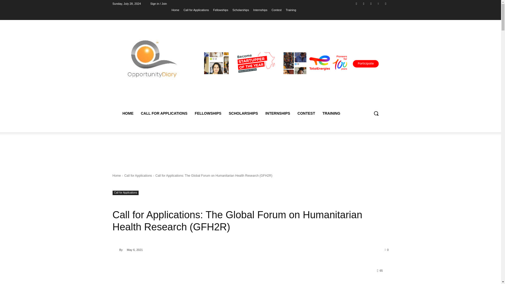  What do you see at coordinates (117, 176) in the screenshot?
I see `Home` at bounding box center [117, 176].